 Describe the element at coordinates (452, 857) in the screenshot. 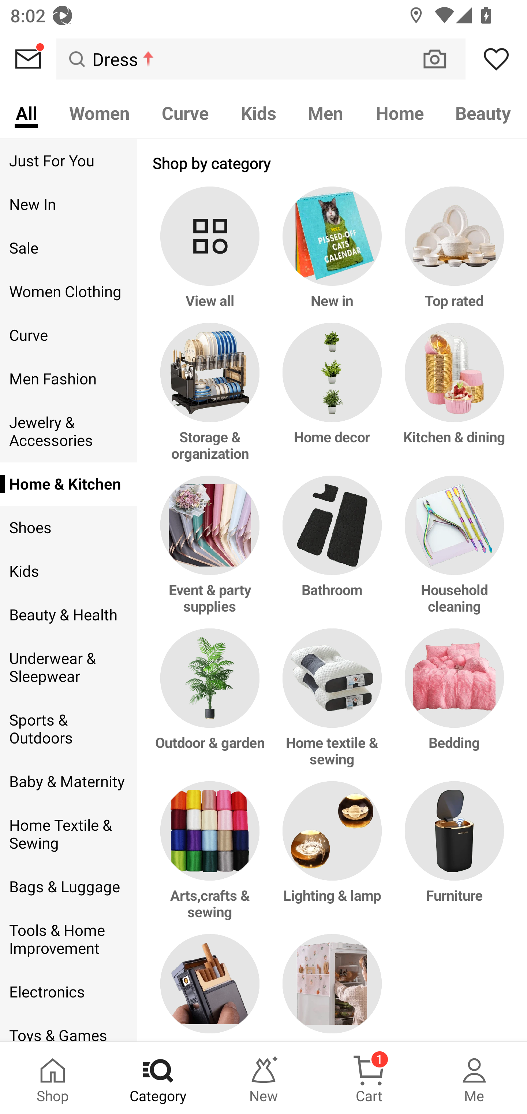

I see `Furniture` at that location.